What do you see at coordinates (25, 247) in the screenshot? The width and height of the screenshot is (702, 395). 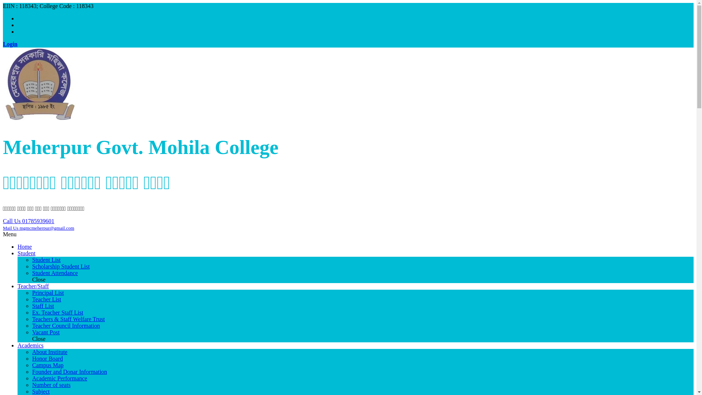 I see `Home` at bounding box center [25, 247].